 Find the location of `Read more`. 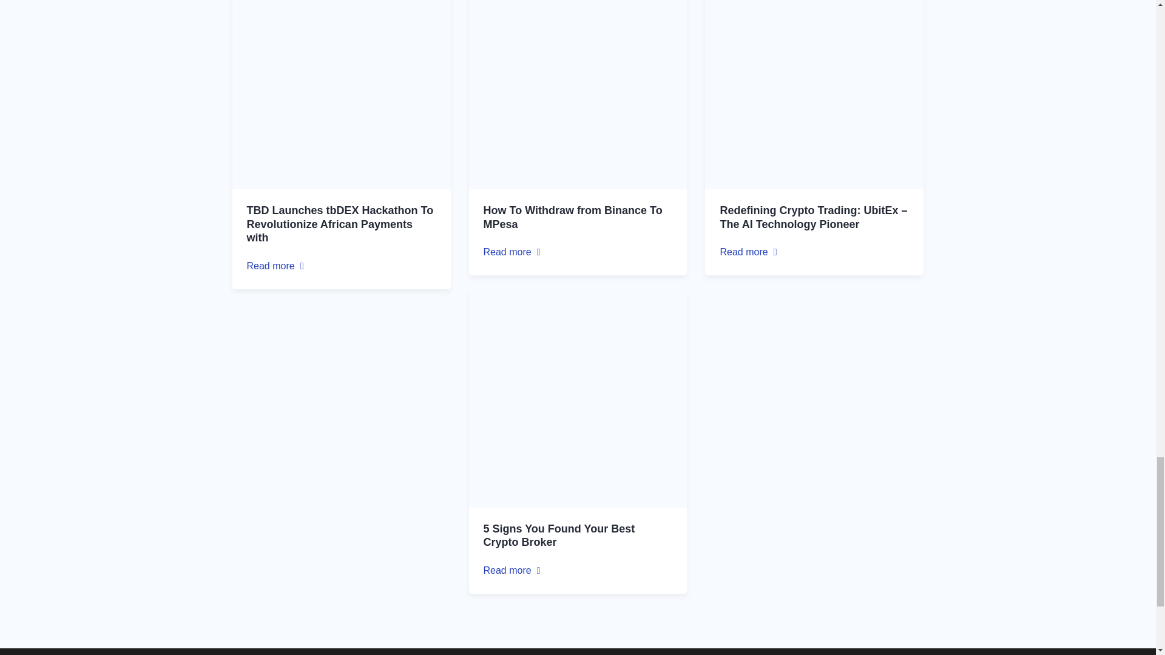

Read more is located at coordinates (275, 266).